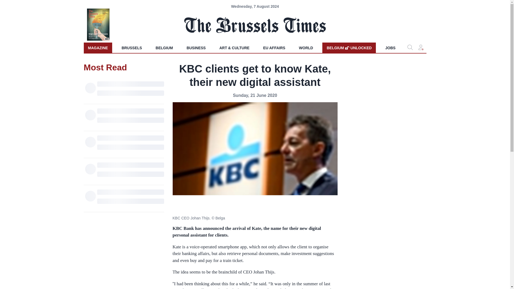  What do you see at coordinates (196, 48) in the screenshot?
I see `BUSINESS` at bounding box center [196, 48].